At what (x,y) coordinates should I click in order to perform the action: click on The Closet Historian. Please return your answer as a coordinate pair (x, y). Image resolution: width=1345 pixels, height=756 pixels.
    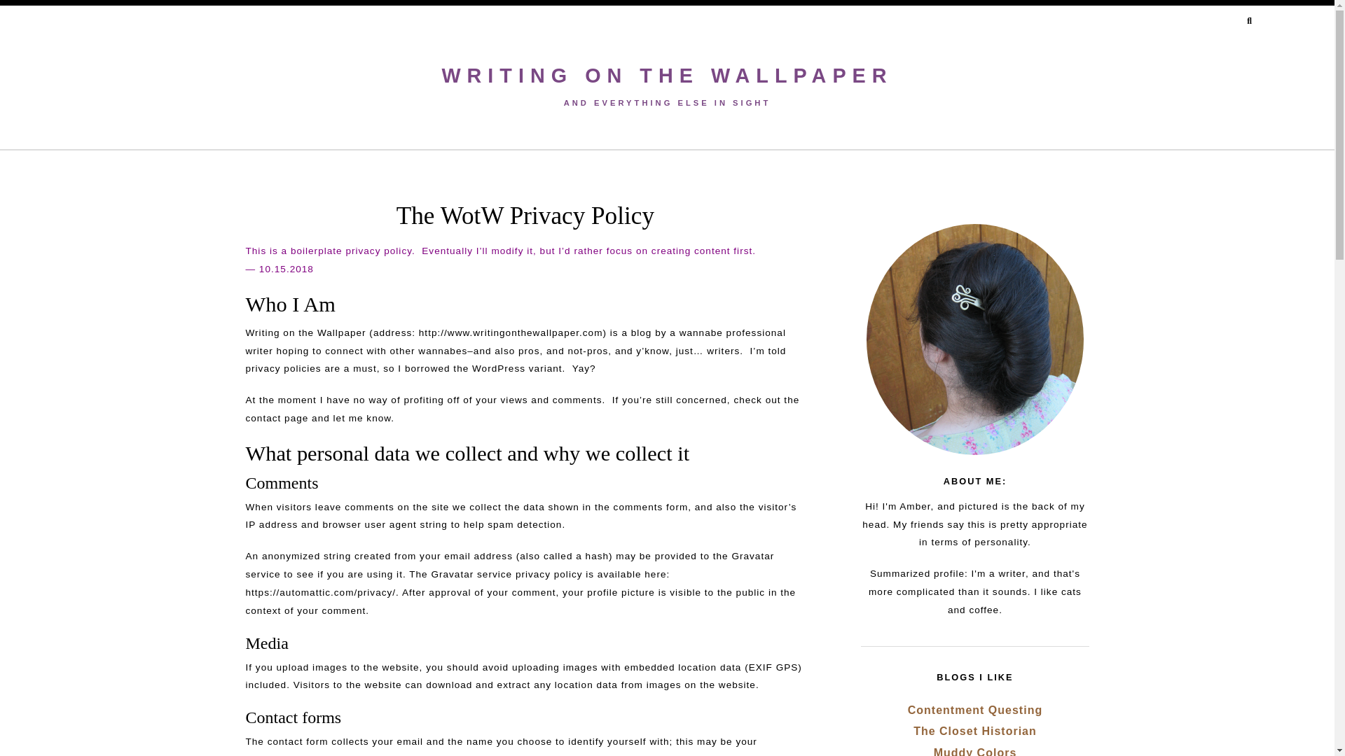
    Looking at the image, I should click on (975, 731).